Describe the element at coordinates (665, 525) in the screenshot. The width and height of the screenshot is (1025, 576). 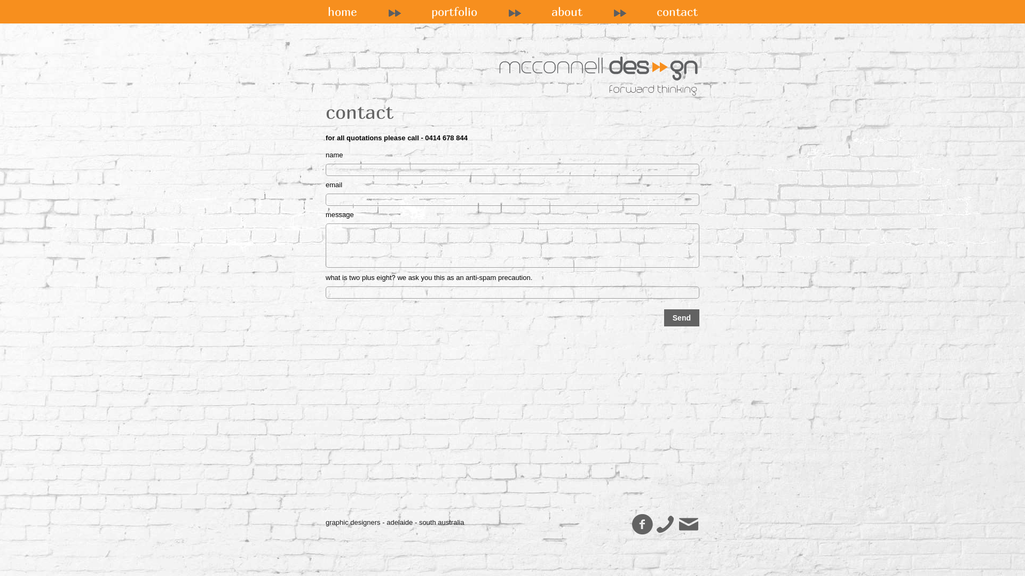
I see `Phone on 0414678844` at that location.